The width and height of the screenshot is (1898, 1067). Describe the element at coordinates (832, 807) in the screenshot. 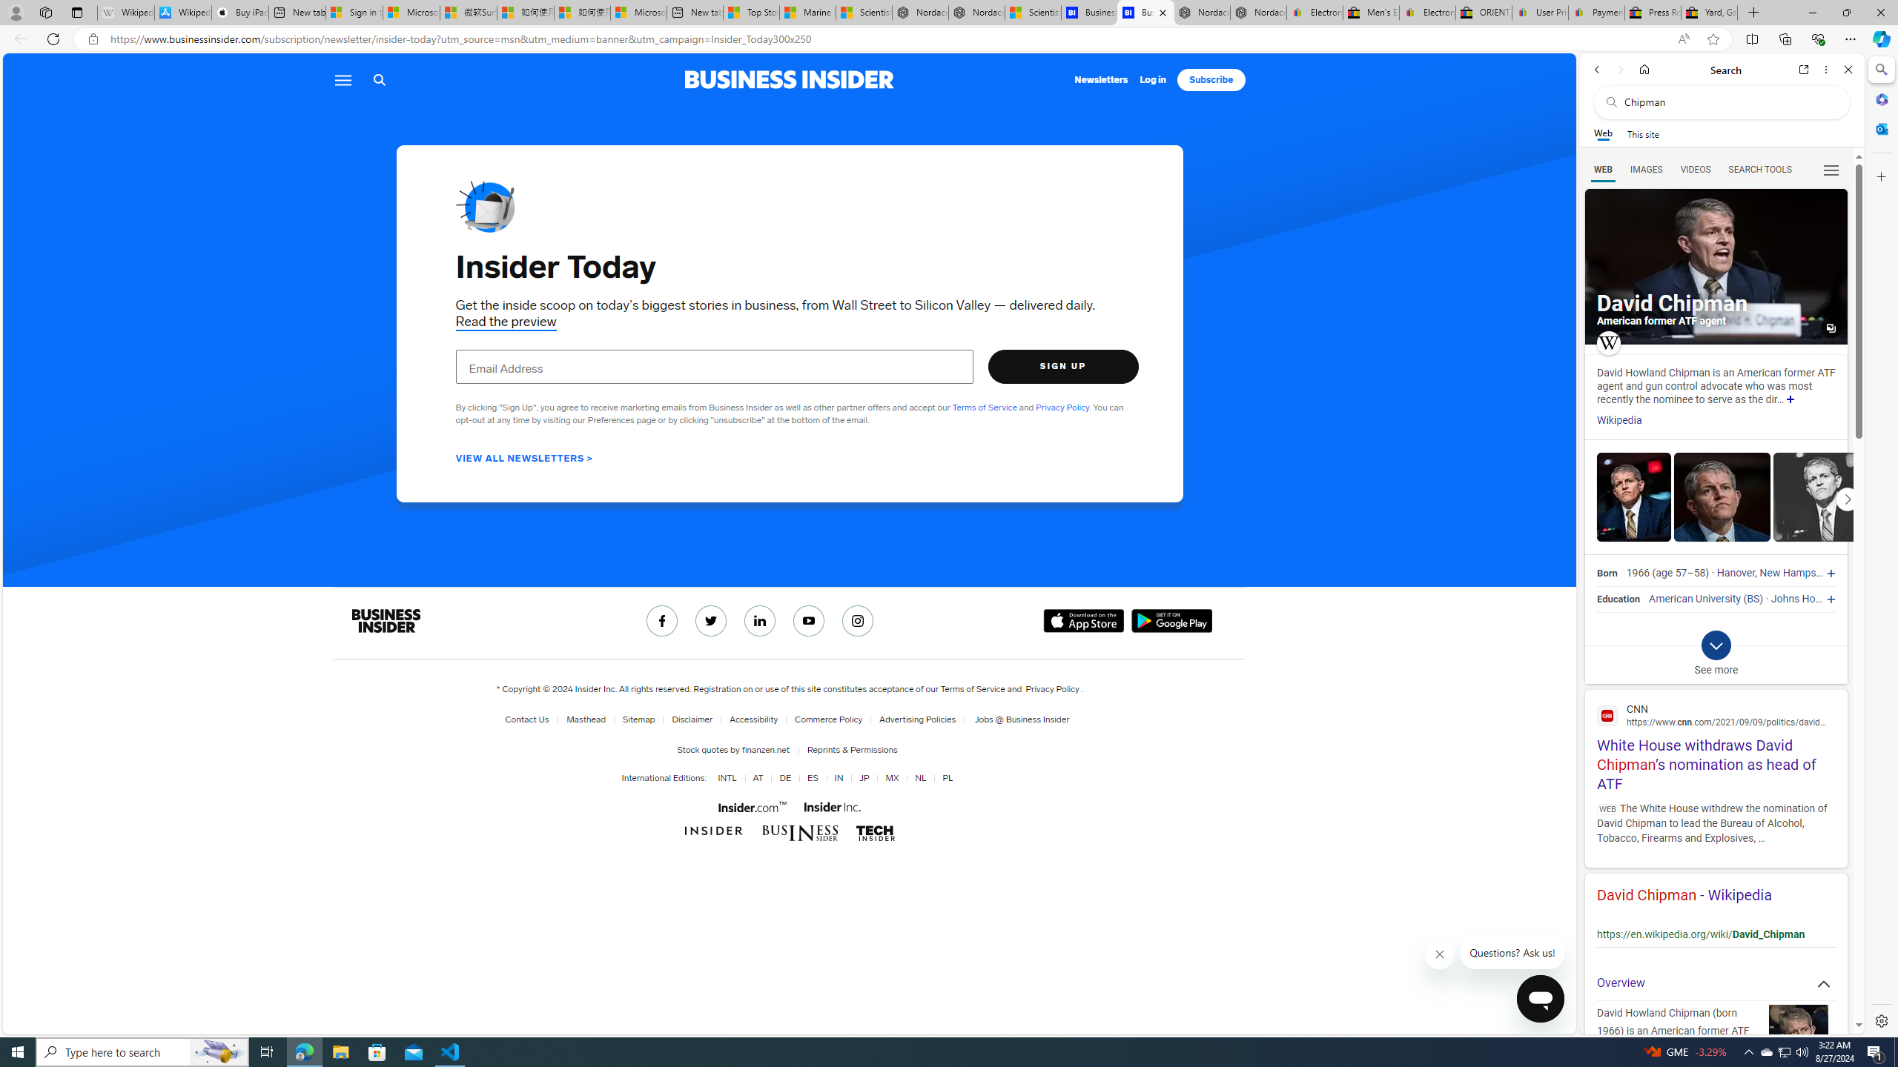

I see `Insider-Inc Logo` at that location.